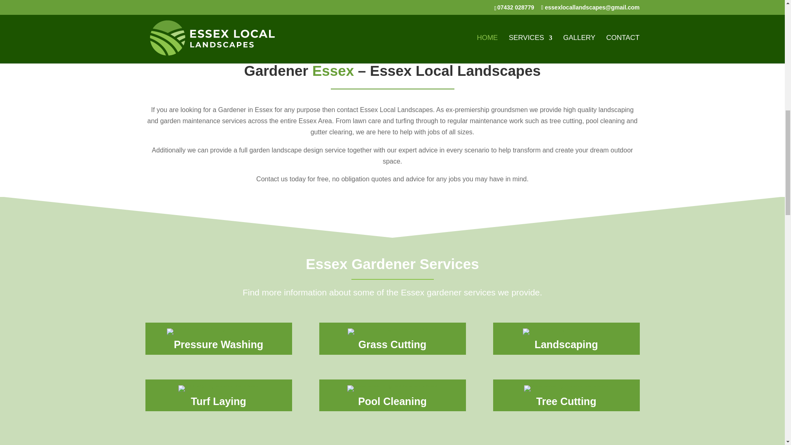  What do you see at coordinates (392, 401) in the screenshot?
I see `Pool Cleaning` at bounding box center [392, 401].